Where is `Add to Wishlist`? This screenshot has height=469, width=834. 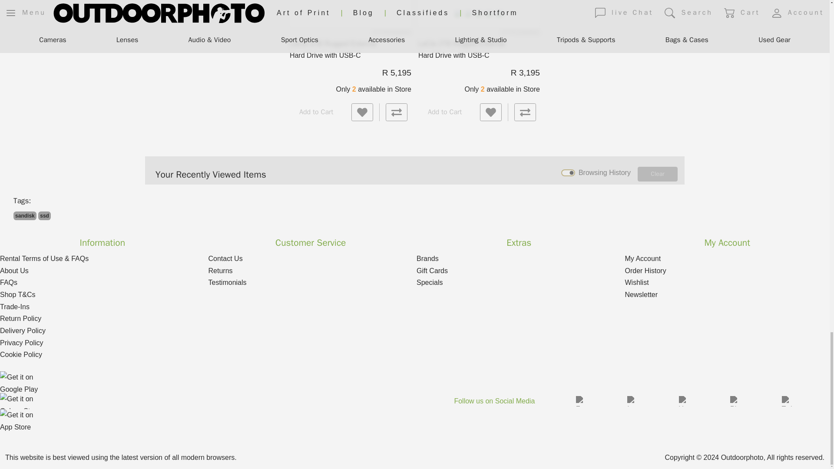 Add to Wishlist is located at coordinates (491, 112).